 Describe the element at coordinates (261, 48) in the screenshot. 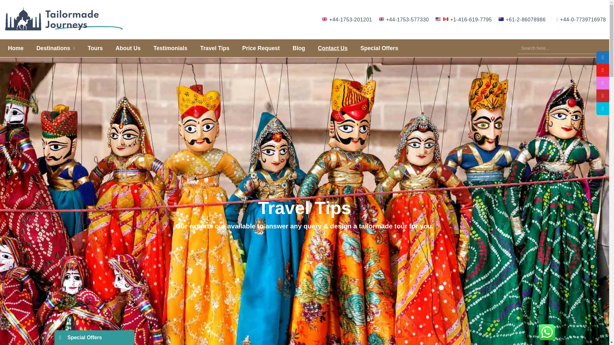

I see `Price Request` at that location.